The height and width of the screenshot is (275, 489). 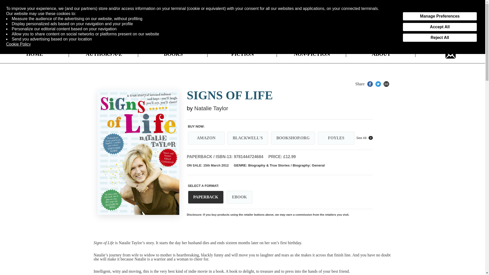 I want to click on FICTION, so click(x=242, y=54).